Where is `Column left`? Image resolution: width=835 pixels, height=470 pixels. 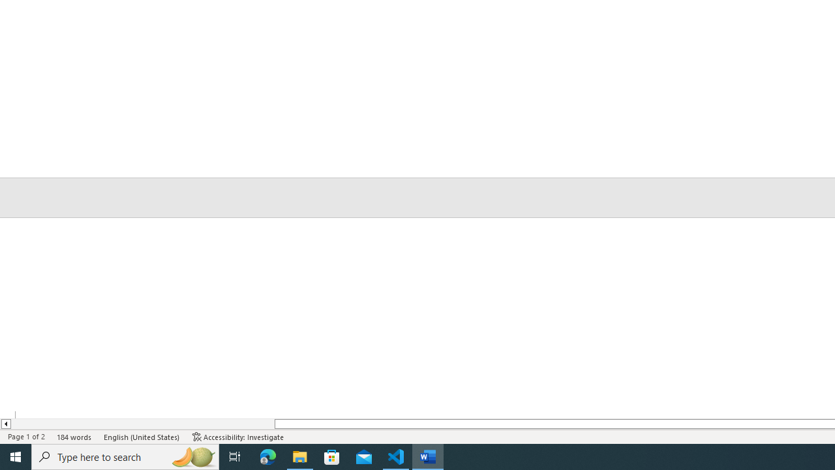 Column left is located at coordinates (5, 424).